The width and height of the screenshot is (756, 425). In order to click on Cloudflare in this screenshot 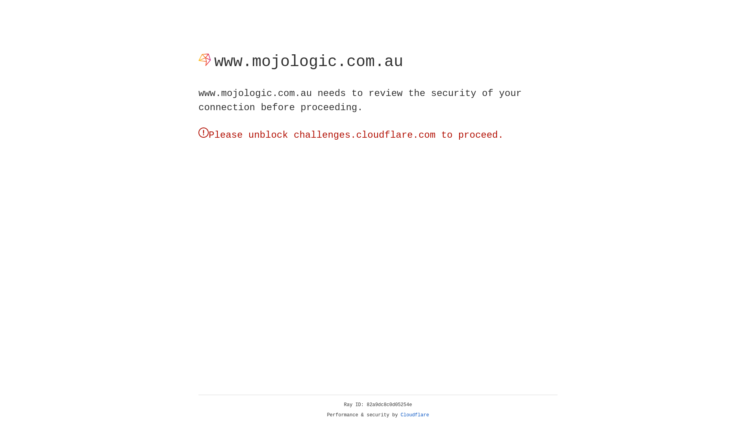, I will do `click(415, 415)`.